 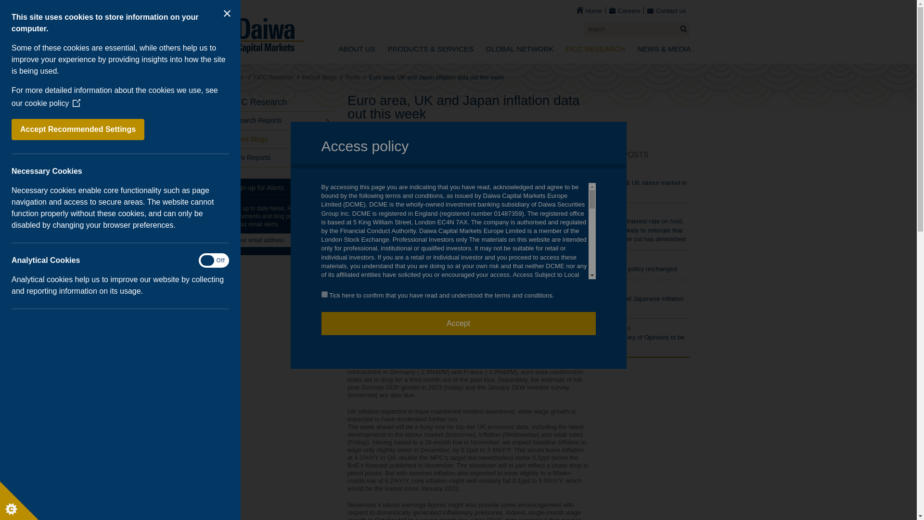 I want to click on search, so click(x=636, y=29).